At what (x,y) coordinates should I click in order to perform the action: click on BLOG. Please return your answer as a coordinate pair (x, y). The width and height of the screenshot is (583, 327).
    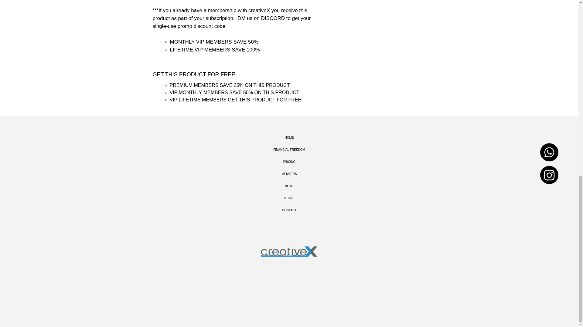
    Looking at the image, I should click on (289, 186).